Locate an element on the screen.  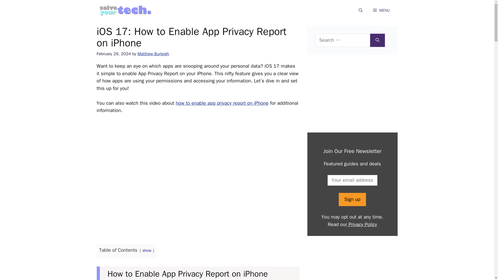
how to enable app privacy report on iPhone is located at coordinates (222, 103).